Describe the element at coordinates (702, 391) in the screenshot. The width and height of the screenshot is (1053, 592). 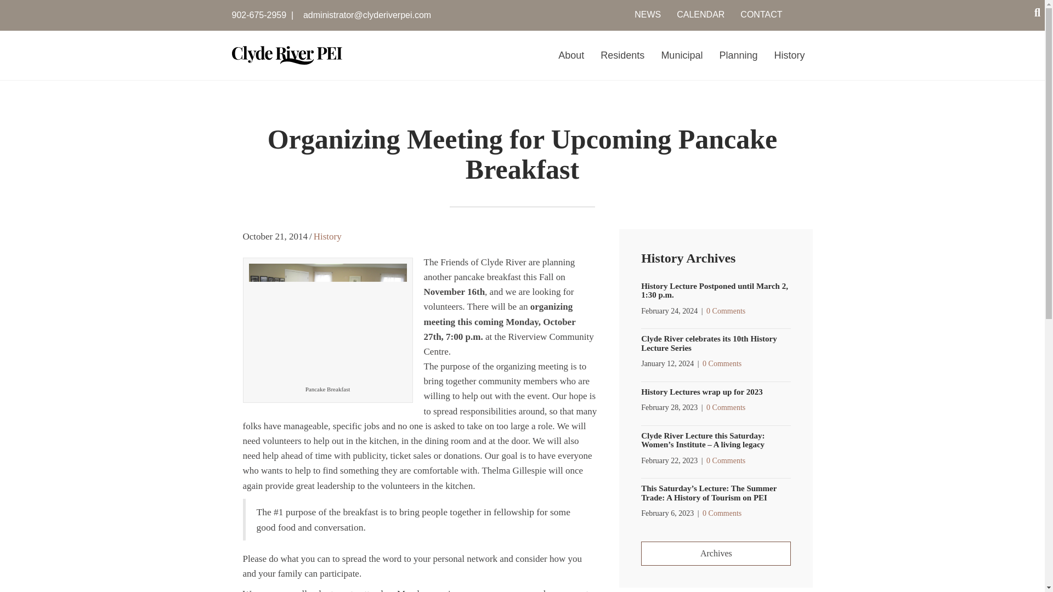
I see `History Lectures wrap up for 2023` at that location.